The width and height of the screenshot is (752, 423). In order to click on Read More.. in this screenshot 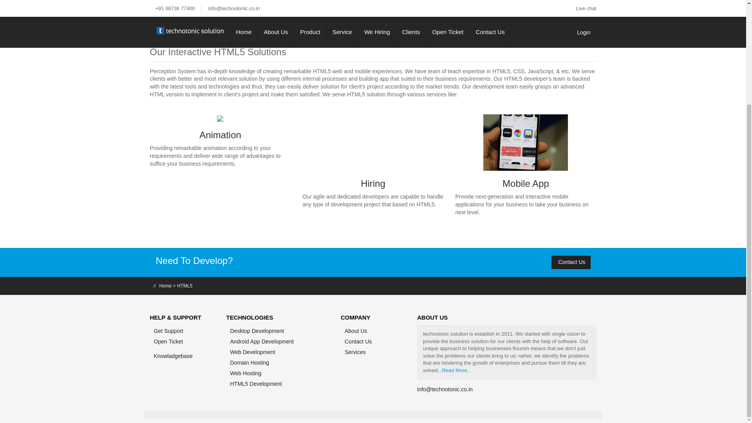, I will do `click(456, 370)`.